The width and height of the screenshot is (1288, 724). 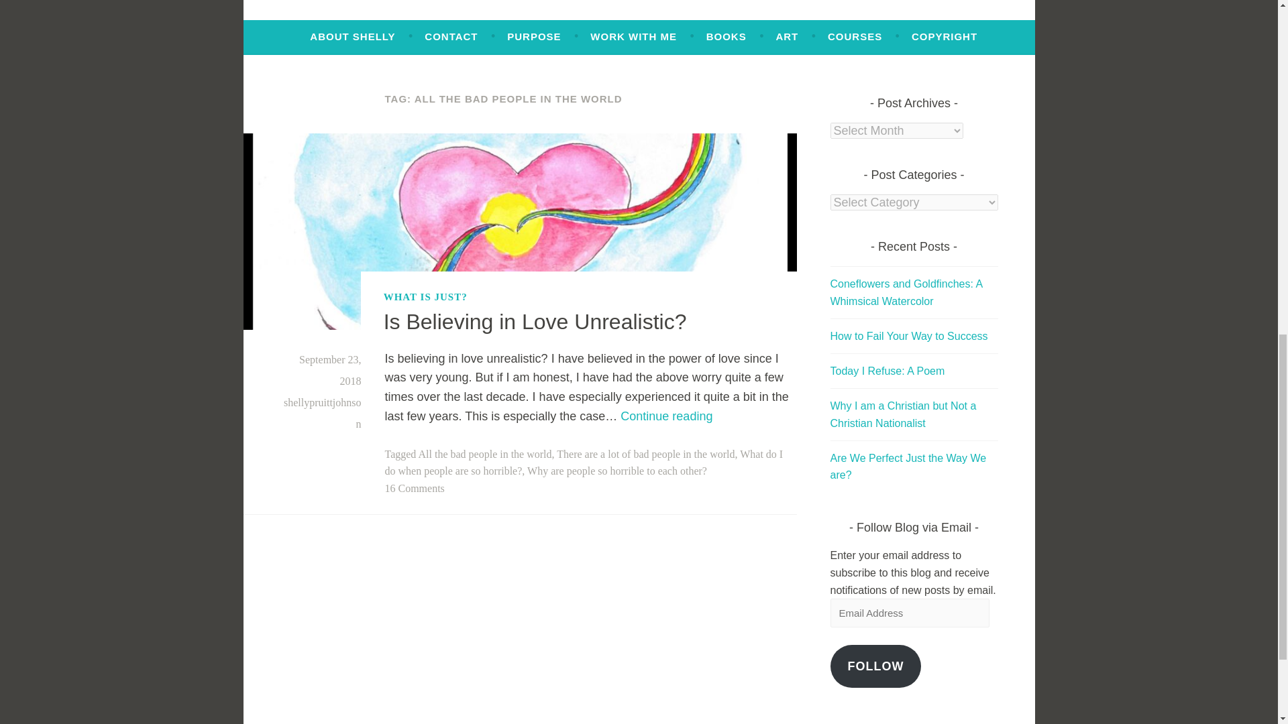 I want to click on How to Fail Your Way to Success, so click(x=908, y=467).